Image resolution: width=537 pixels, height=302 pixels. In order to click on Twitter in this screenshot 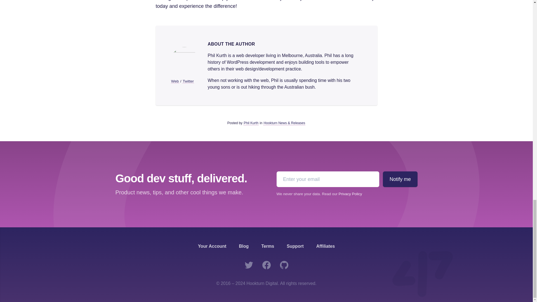, I will do `click(249, 265)`.